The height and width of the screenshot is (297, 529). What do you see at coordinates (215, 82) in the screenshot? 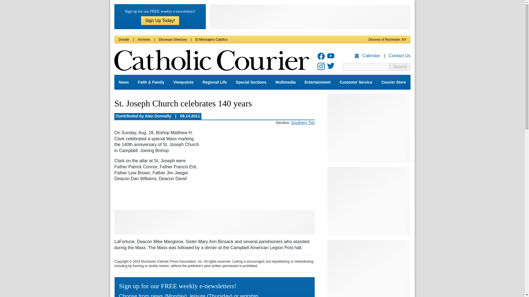
I see `Regional Life` at bounding box center [215, 82].